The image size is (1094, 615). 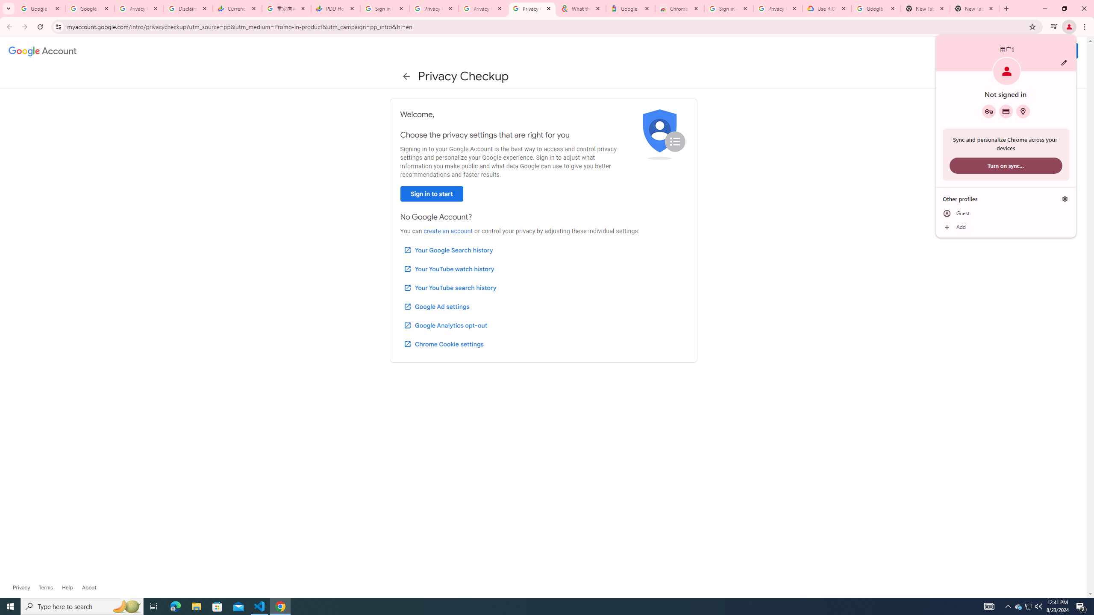 I want to click on Learn more about Google Account, so click(x=89, y=588).